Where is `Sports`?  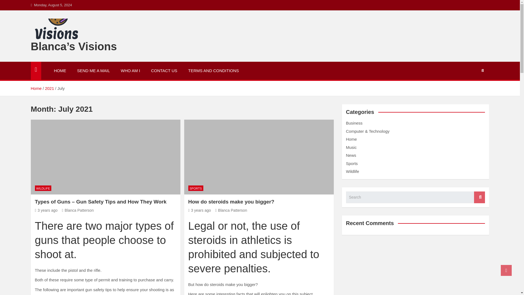
Sports is located at coordinates (352, 163).